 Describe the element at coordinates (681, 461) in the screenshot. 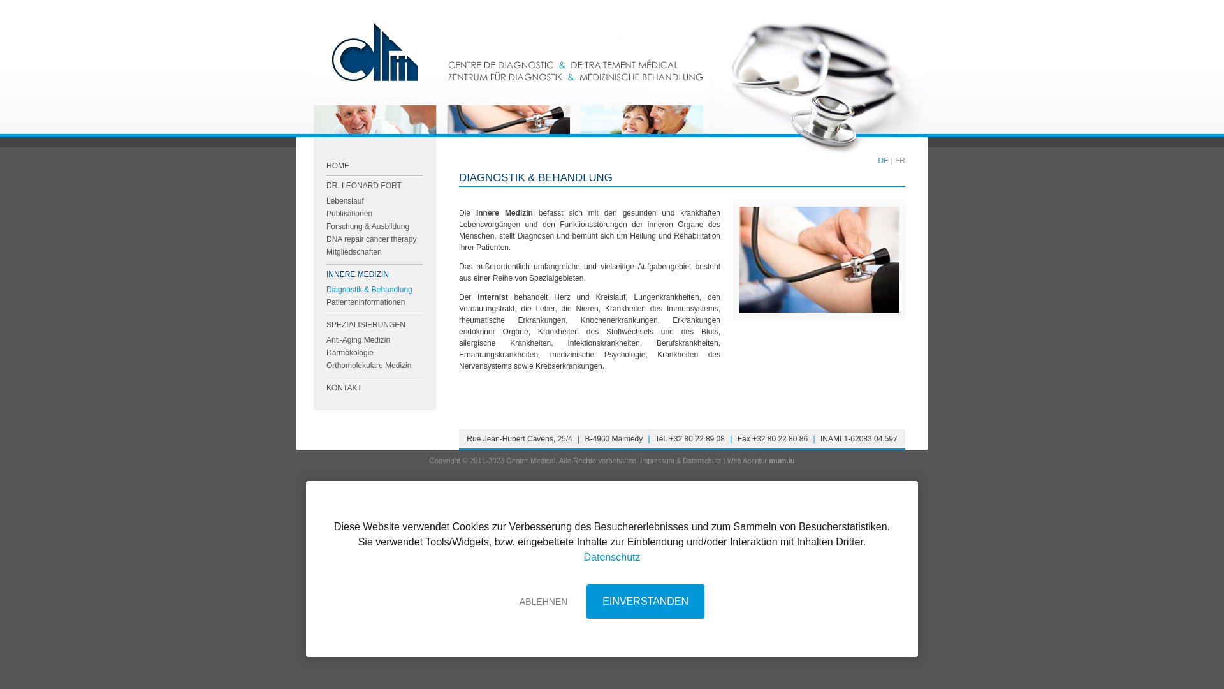

I see `Impressum & Datenschutz` at that location.